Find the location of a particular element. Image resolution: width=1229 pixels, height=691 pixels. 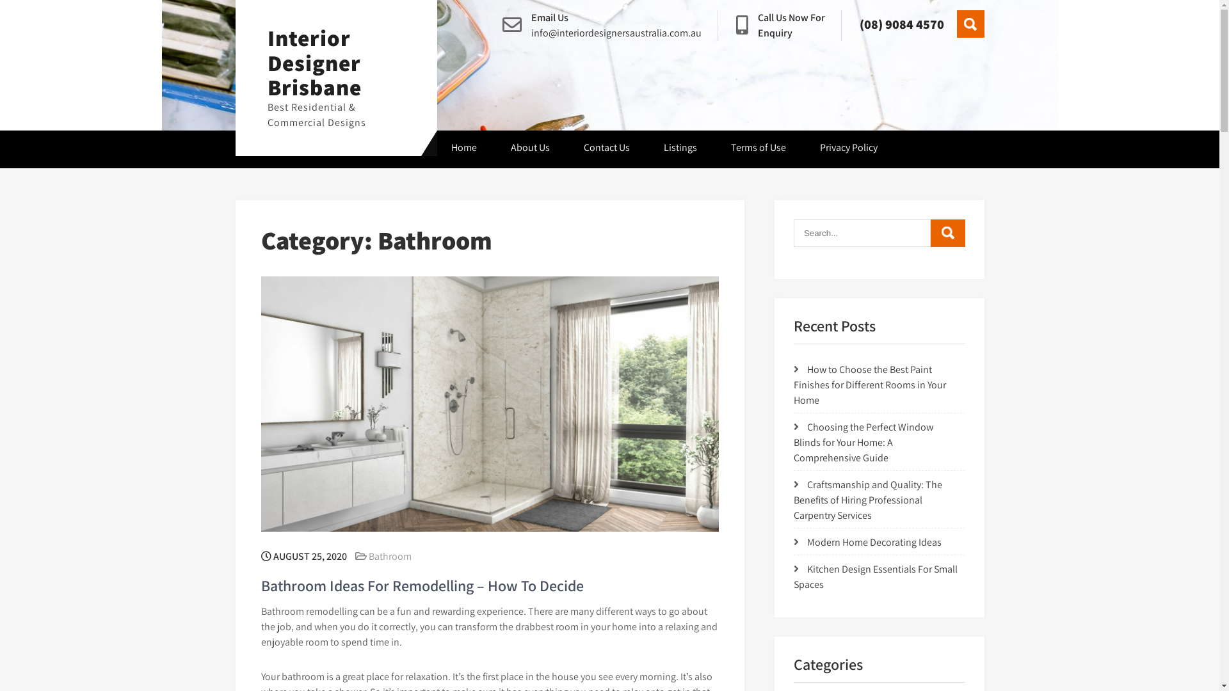

Terms of Use is located at coordinates (759, 150).